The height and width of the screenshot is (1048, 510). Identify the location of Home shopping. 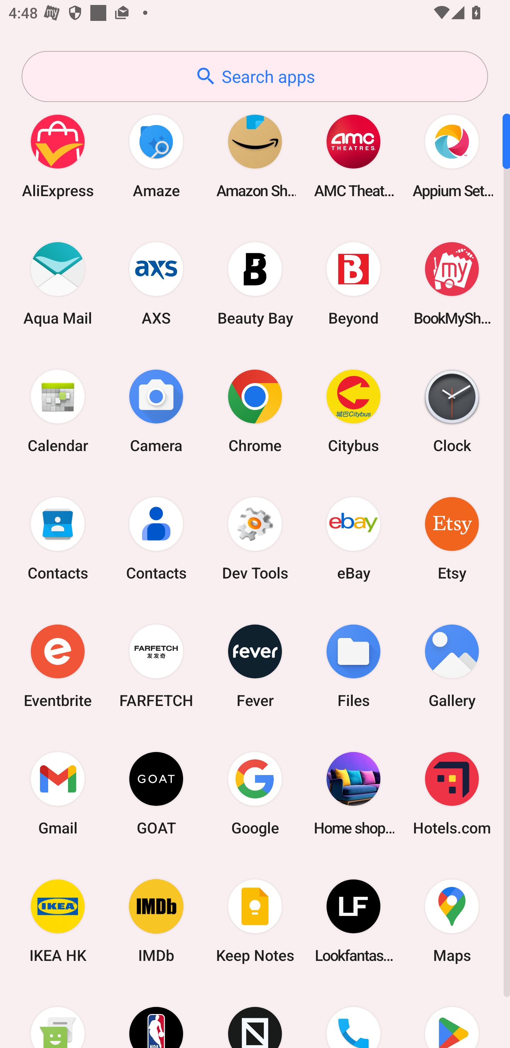
(353, 793).